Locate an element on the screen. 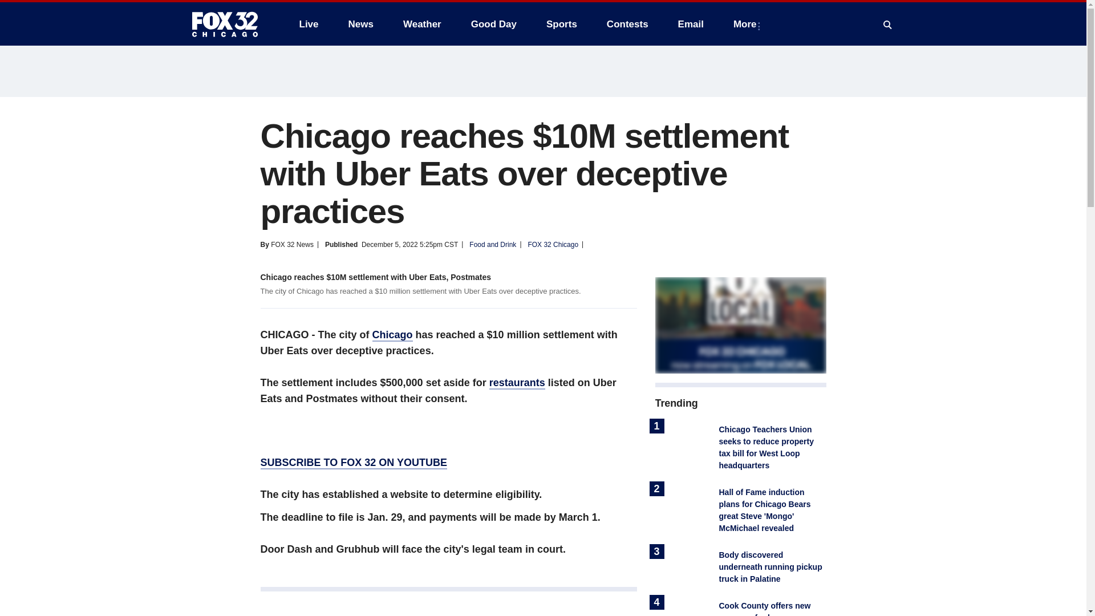 This screenshot has height=616, width=1095. More is located at coordinates (747, 24).